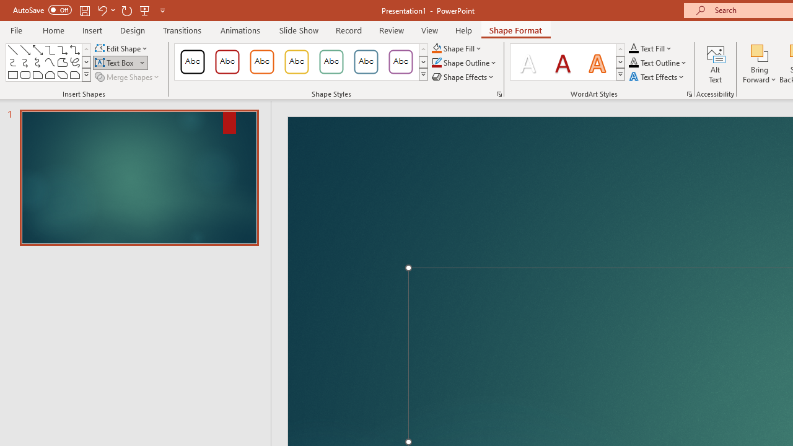 This screenshot has height=446, width=793. Describe the element at coordinates (121, 48) in the screenshot. I see `Edit Shape` at that location.